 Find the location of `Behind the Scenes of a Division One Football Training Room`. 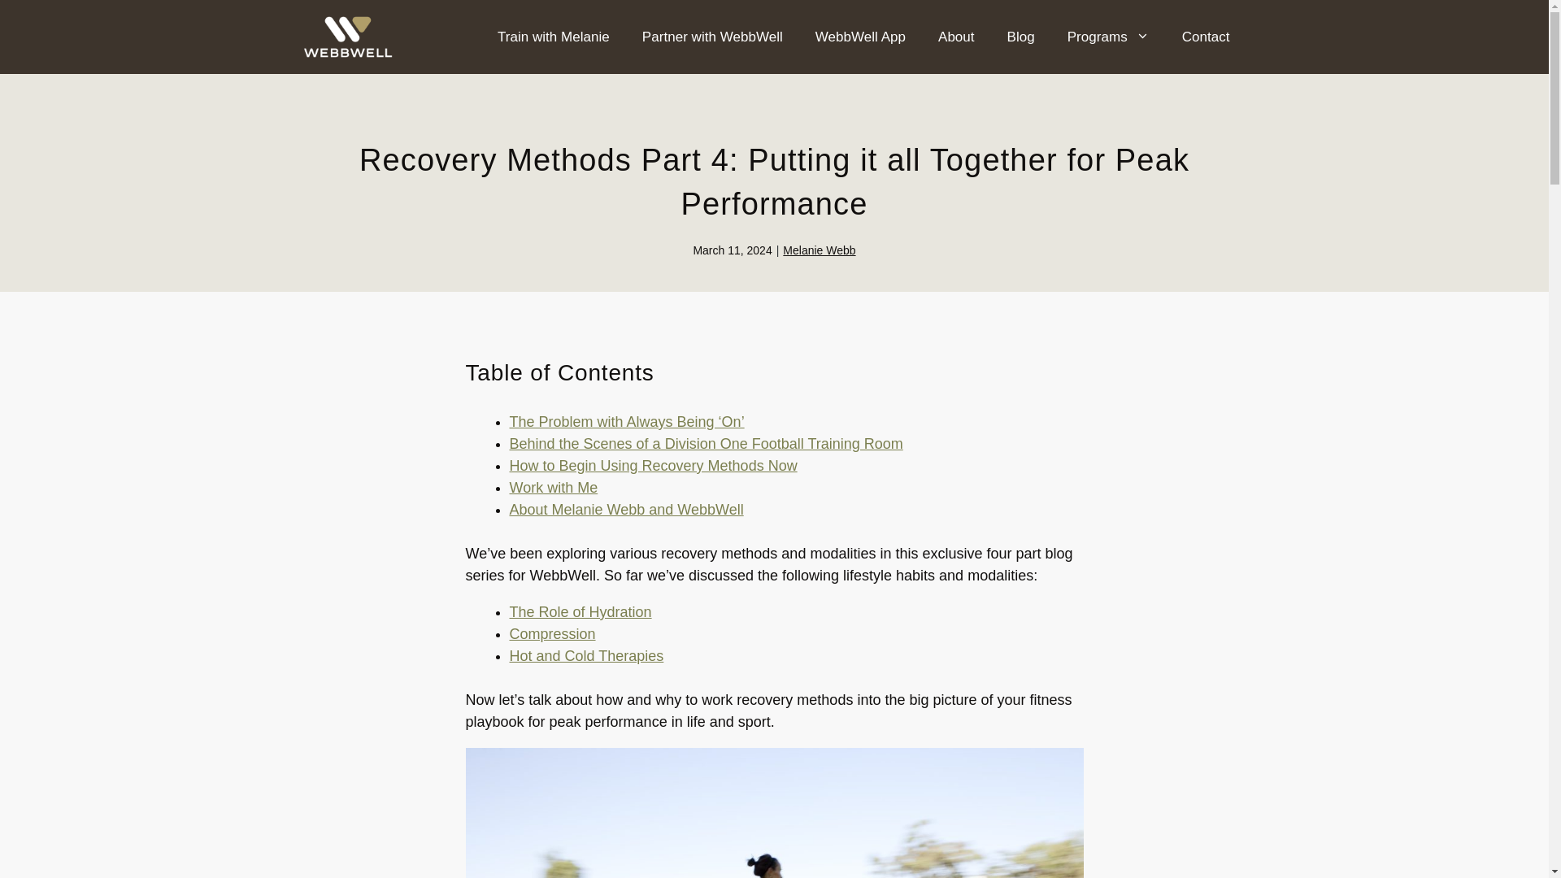

Behind the Scenes of a Division One Football Training Room is located at coordinates (705, 444).